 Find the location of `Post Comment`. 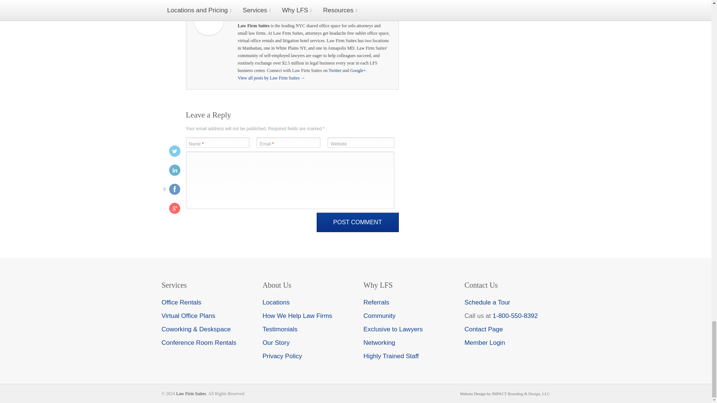

Post Comment is located at coordinates (358, 222).